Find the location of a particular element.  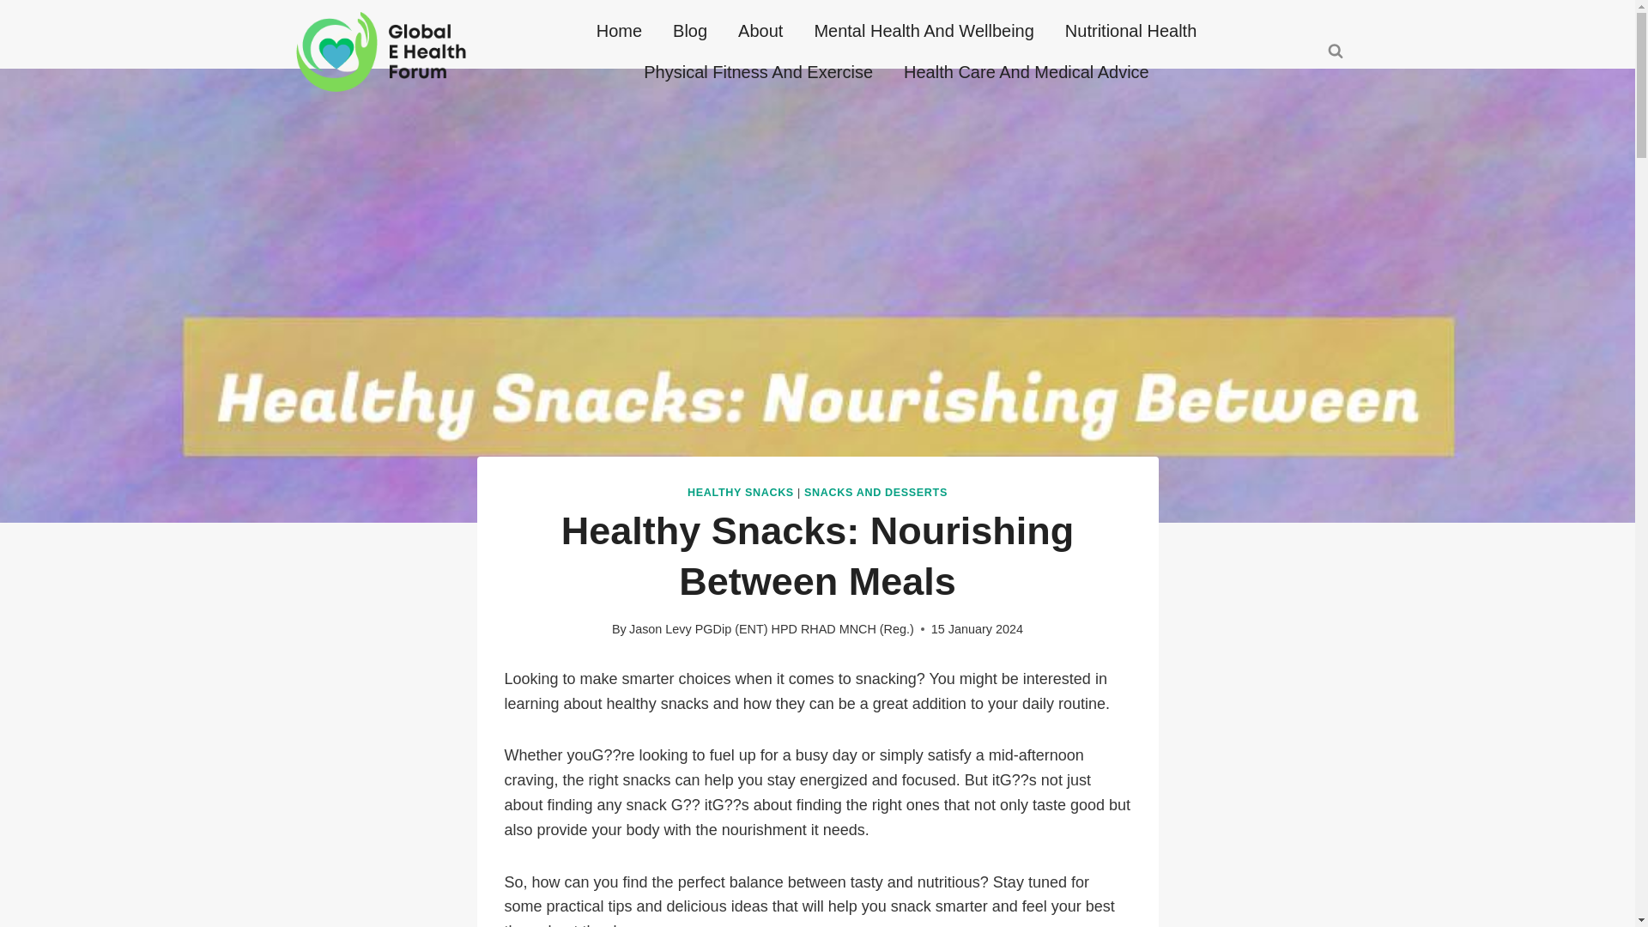

Nutritional Health is located at coordinates (1130, 31).